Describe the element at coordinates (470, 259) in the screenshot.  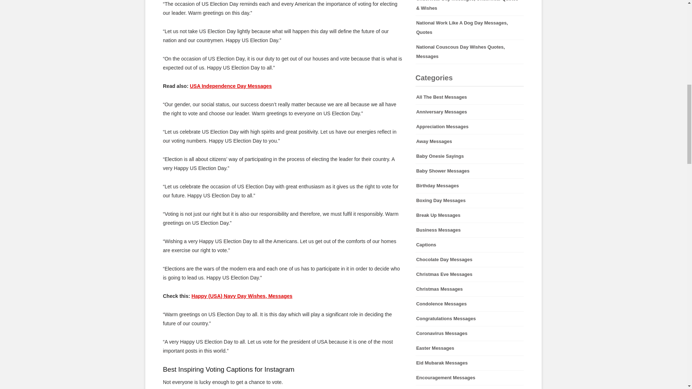
I see `Chocolate Day Messages` at that location.